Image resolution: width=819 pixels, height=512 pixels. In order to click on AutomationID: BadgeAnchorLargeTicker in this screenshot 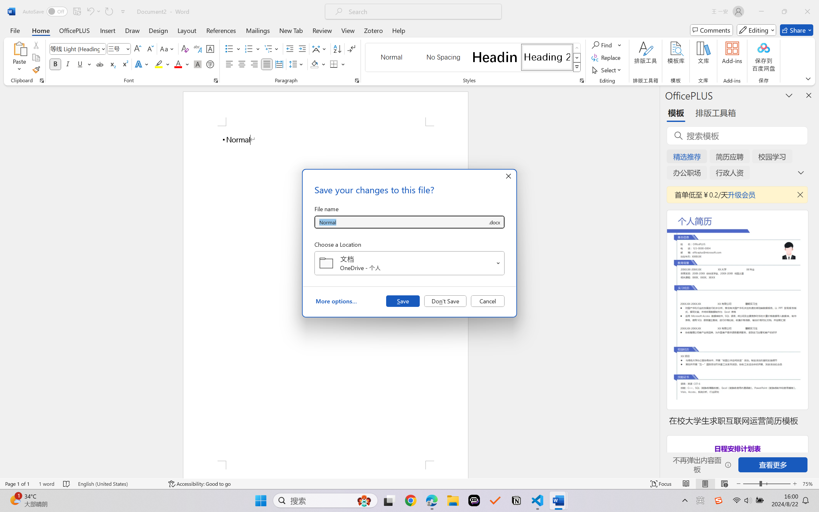, I will do `click(15, 500)`.